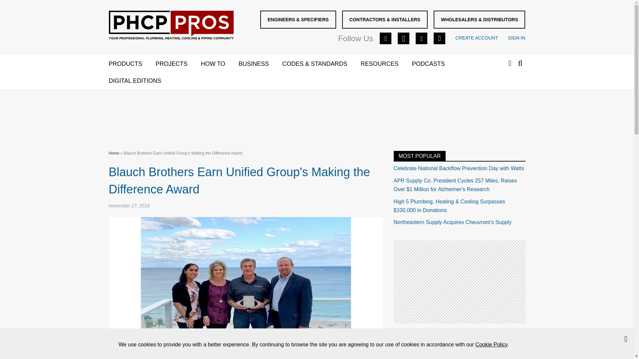 The height and width of the screenshot is (359, 639). Describe the element at coordinates (317, 114) in the screenshot. I see `3rd party ad content` at that location.